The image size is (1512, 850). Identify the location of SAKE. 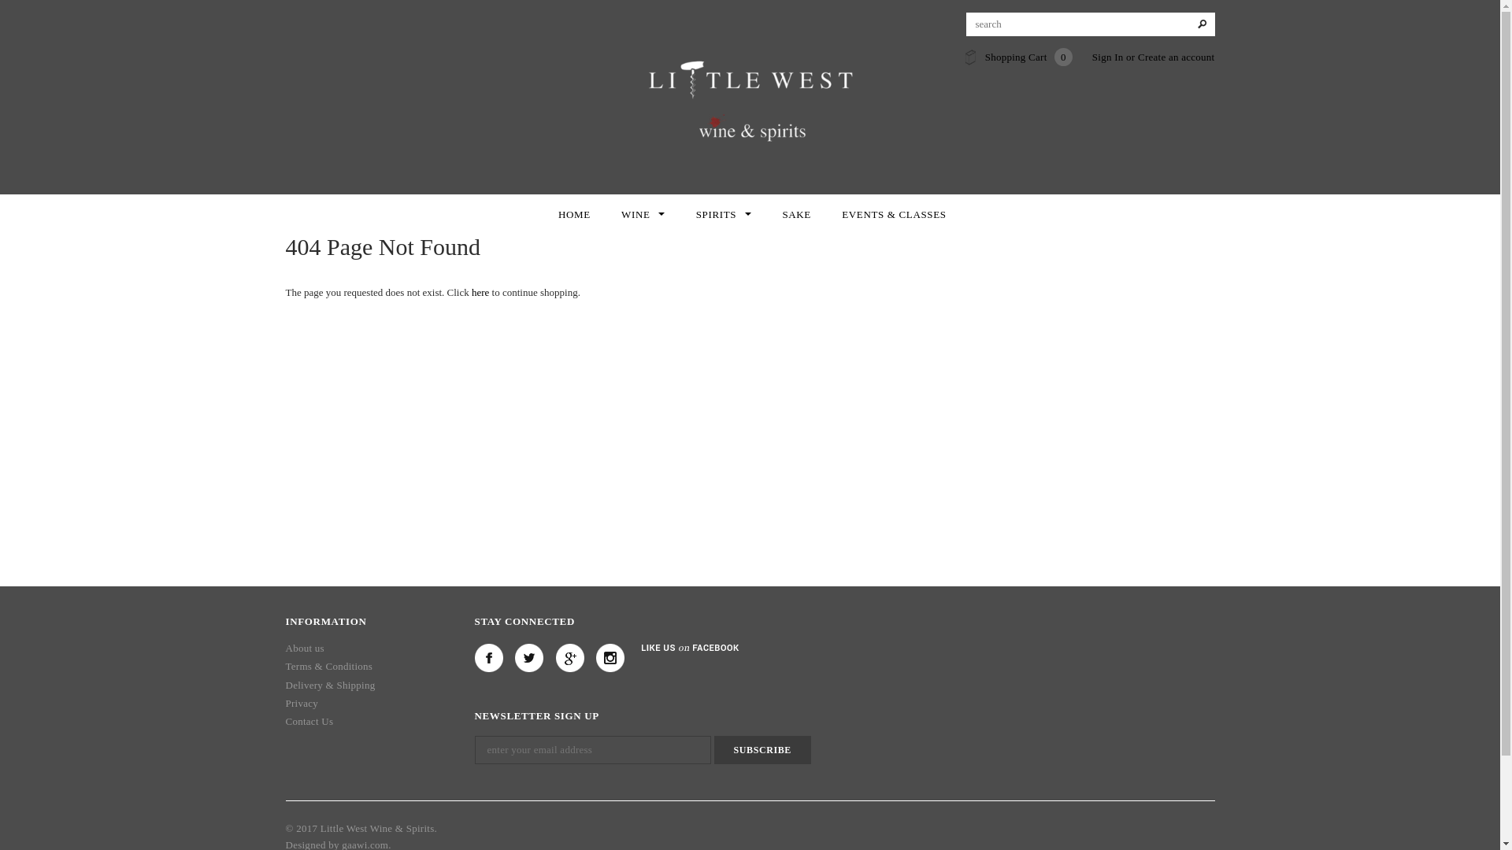
(795, 214).